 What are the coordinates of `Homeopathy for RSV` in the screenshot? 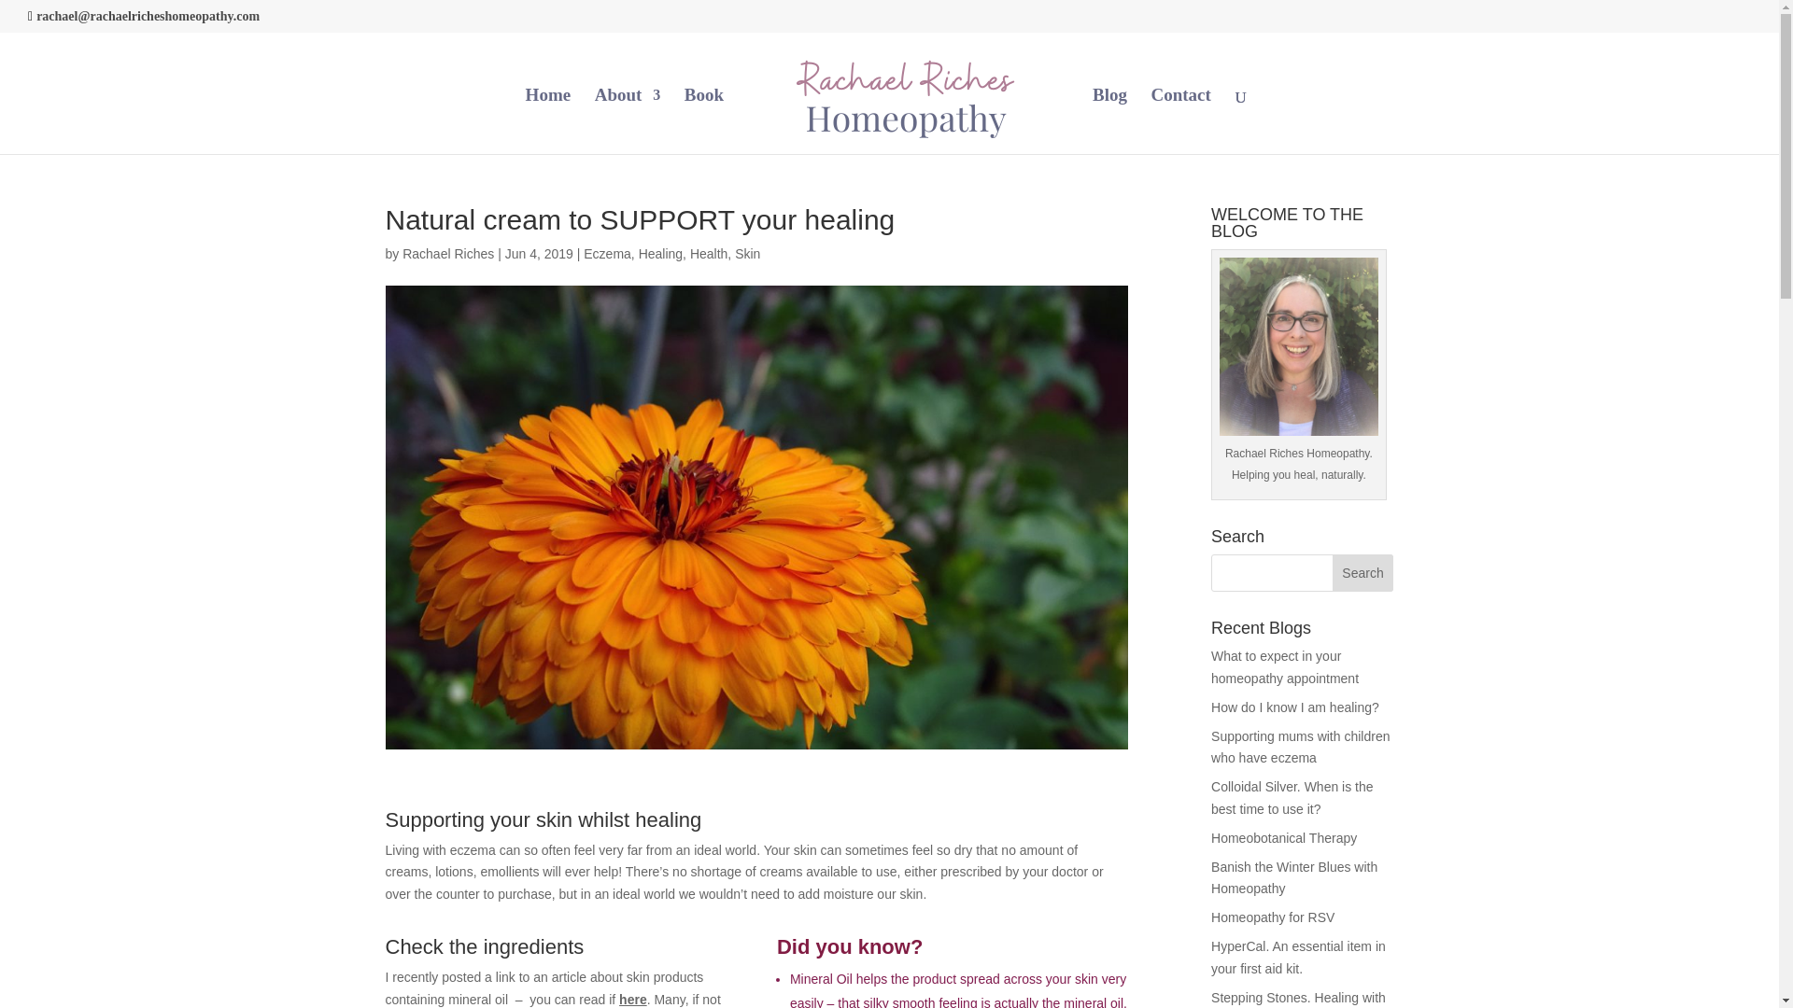 It's located at (1272, 917).